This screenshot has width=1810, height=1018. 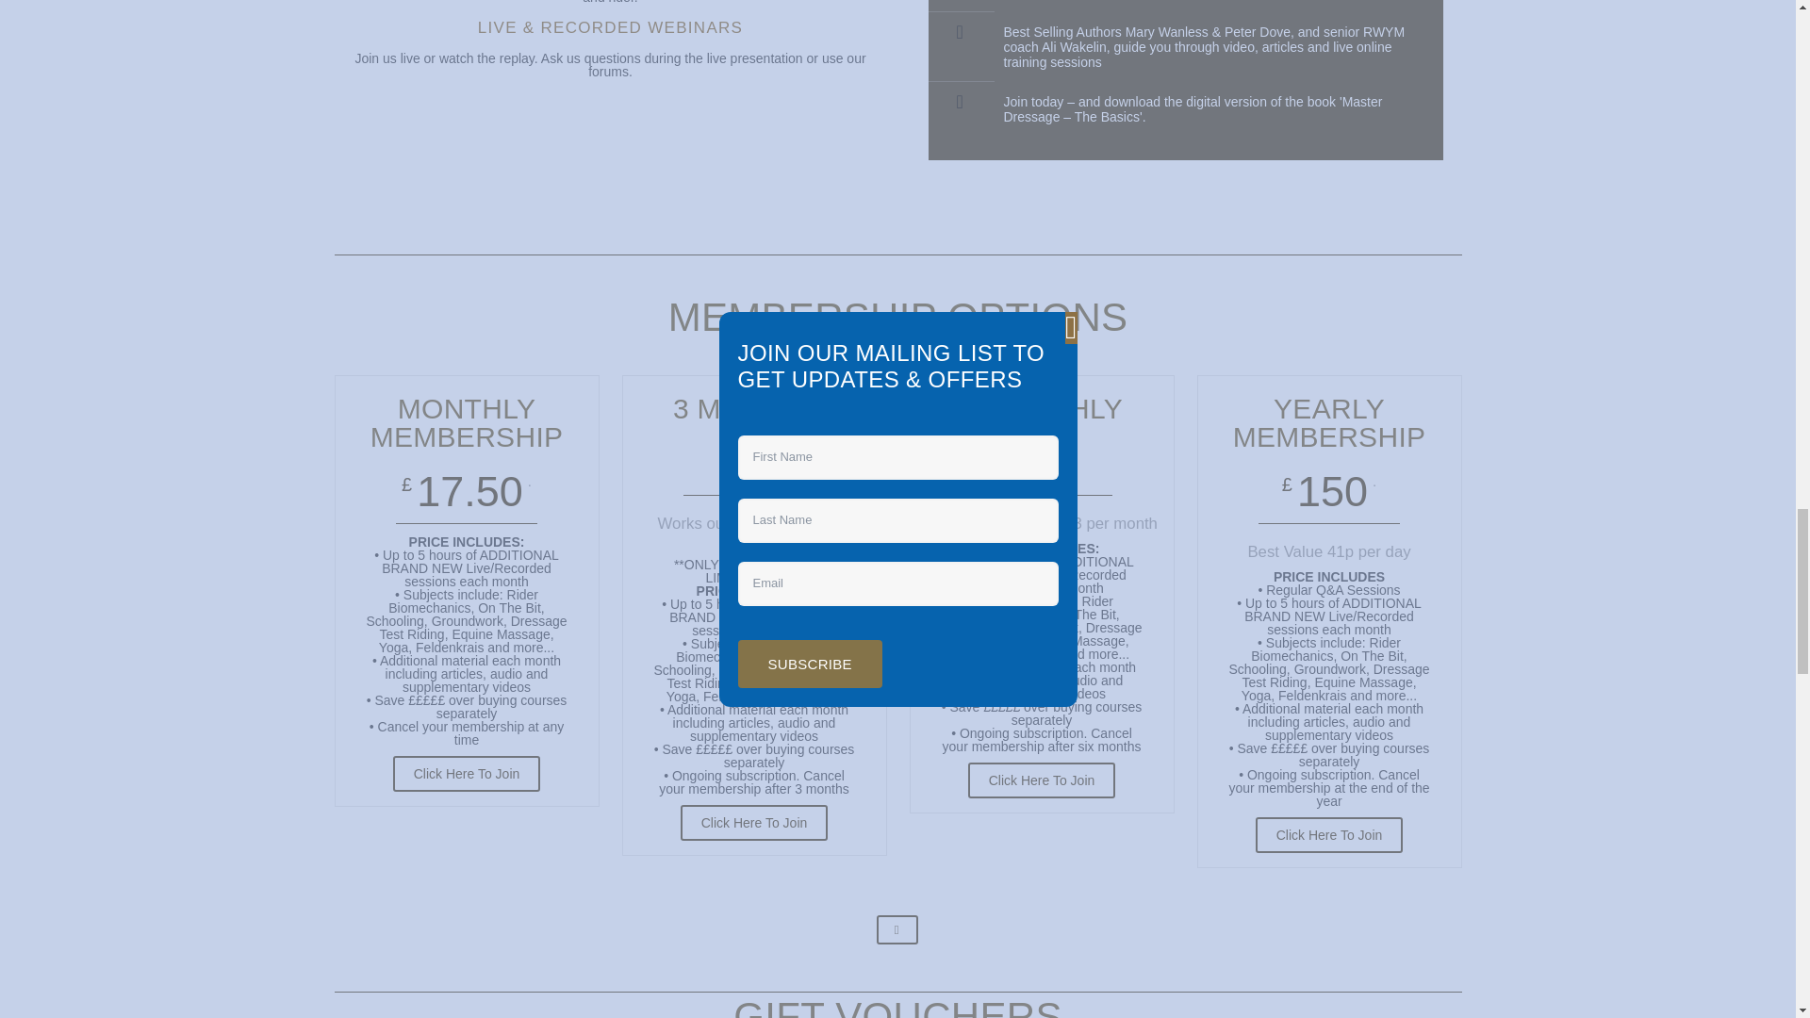 I want to click on Click Here To Join, so click(x=1043, y=780).